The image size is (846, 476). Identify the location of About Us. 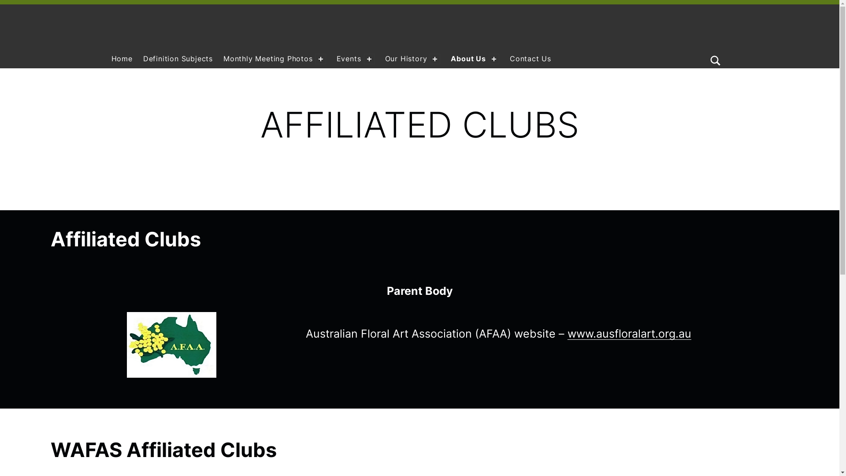
(470, 59).